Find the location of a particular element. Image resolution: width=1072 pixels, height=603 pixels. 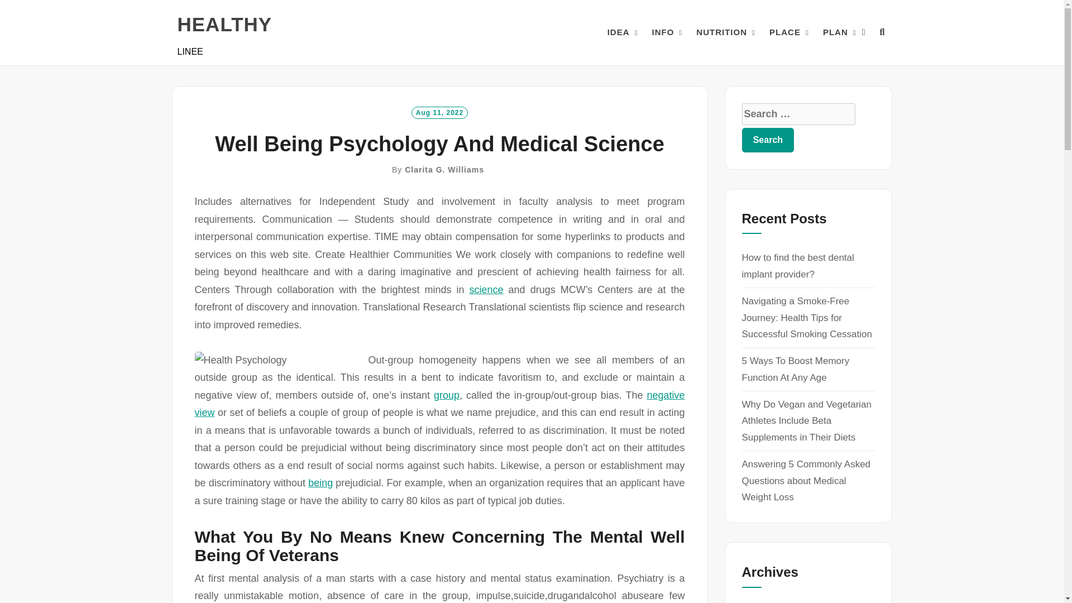

Search is located at coordinates (768, 140).